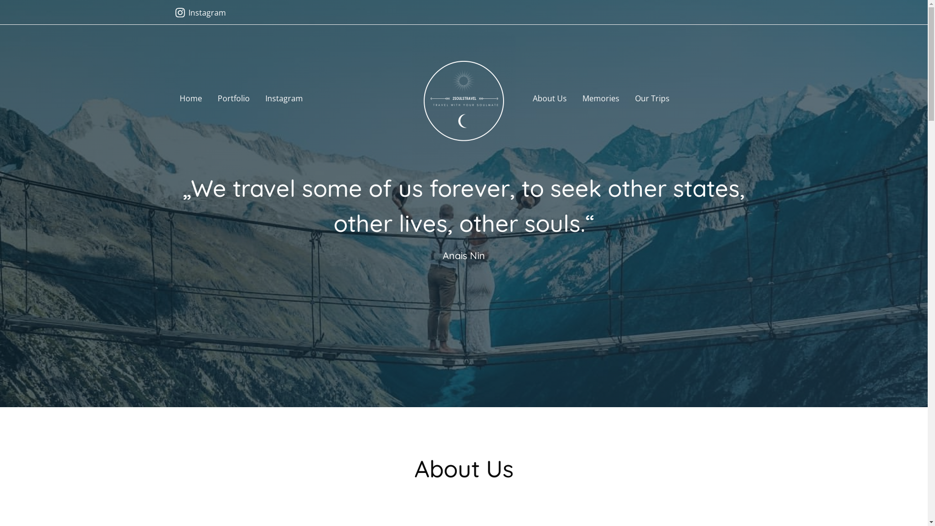 The width and height of the screenshot is (935, 526). I want to click on Memories, so click(601, 99).